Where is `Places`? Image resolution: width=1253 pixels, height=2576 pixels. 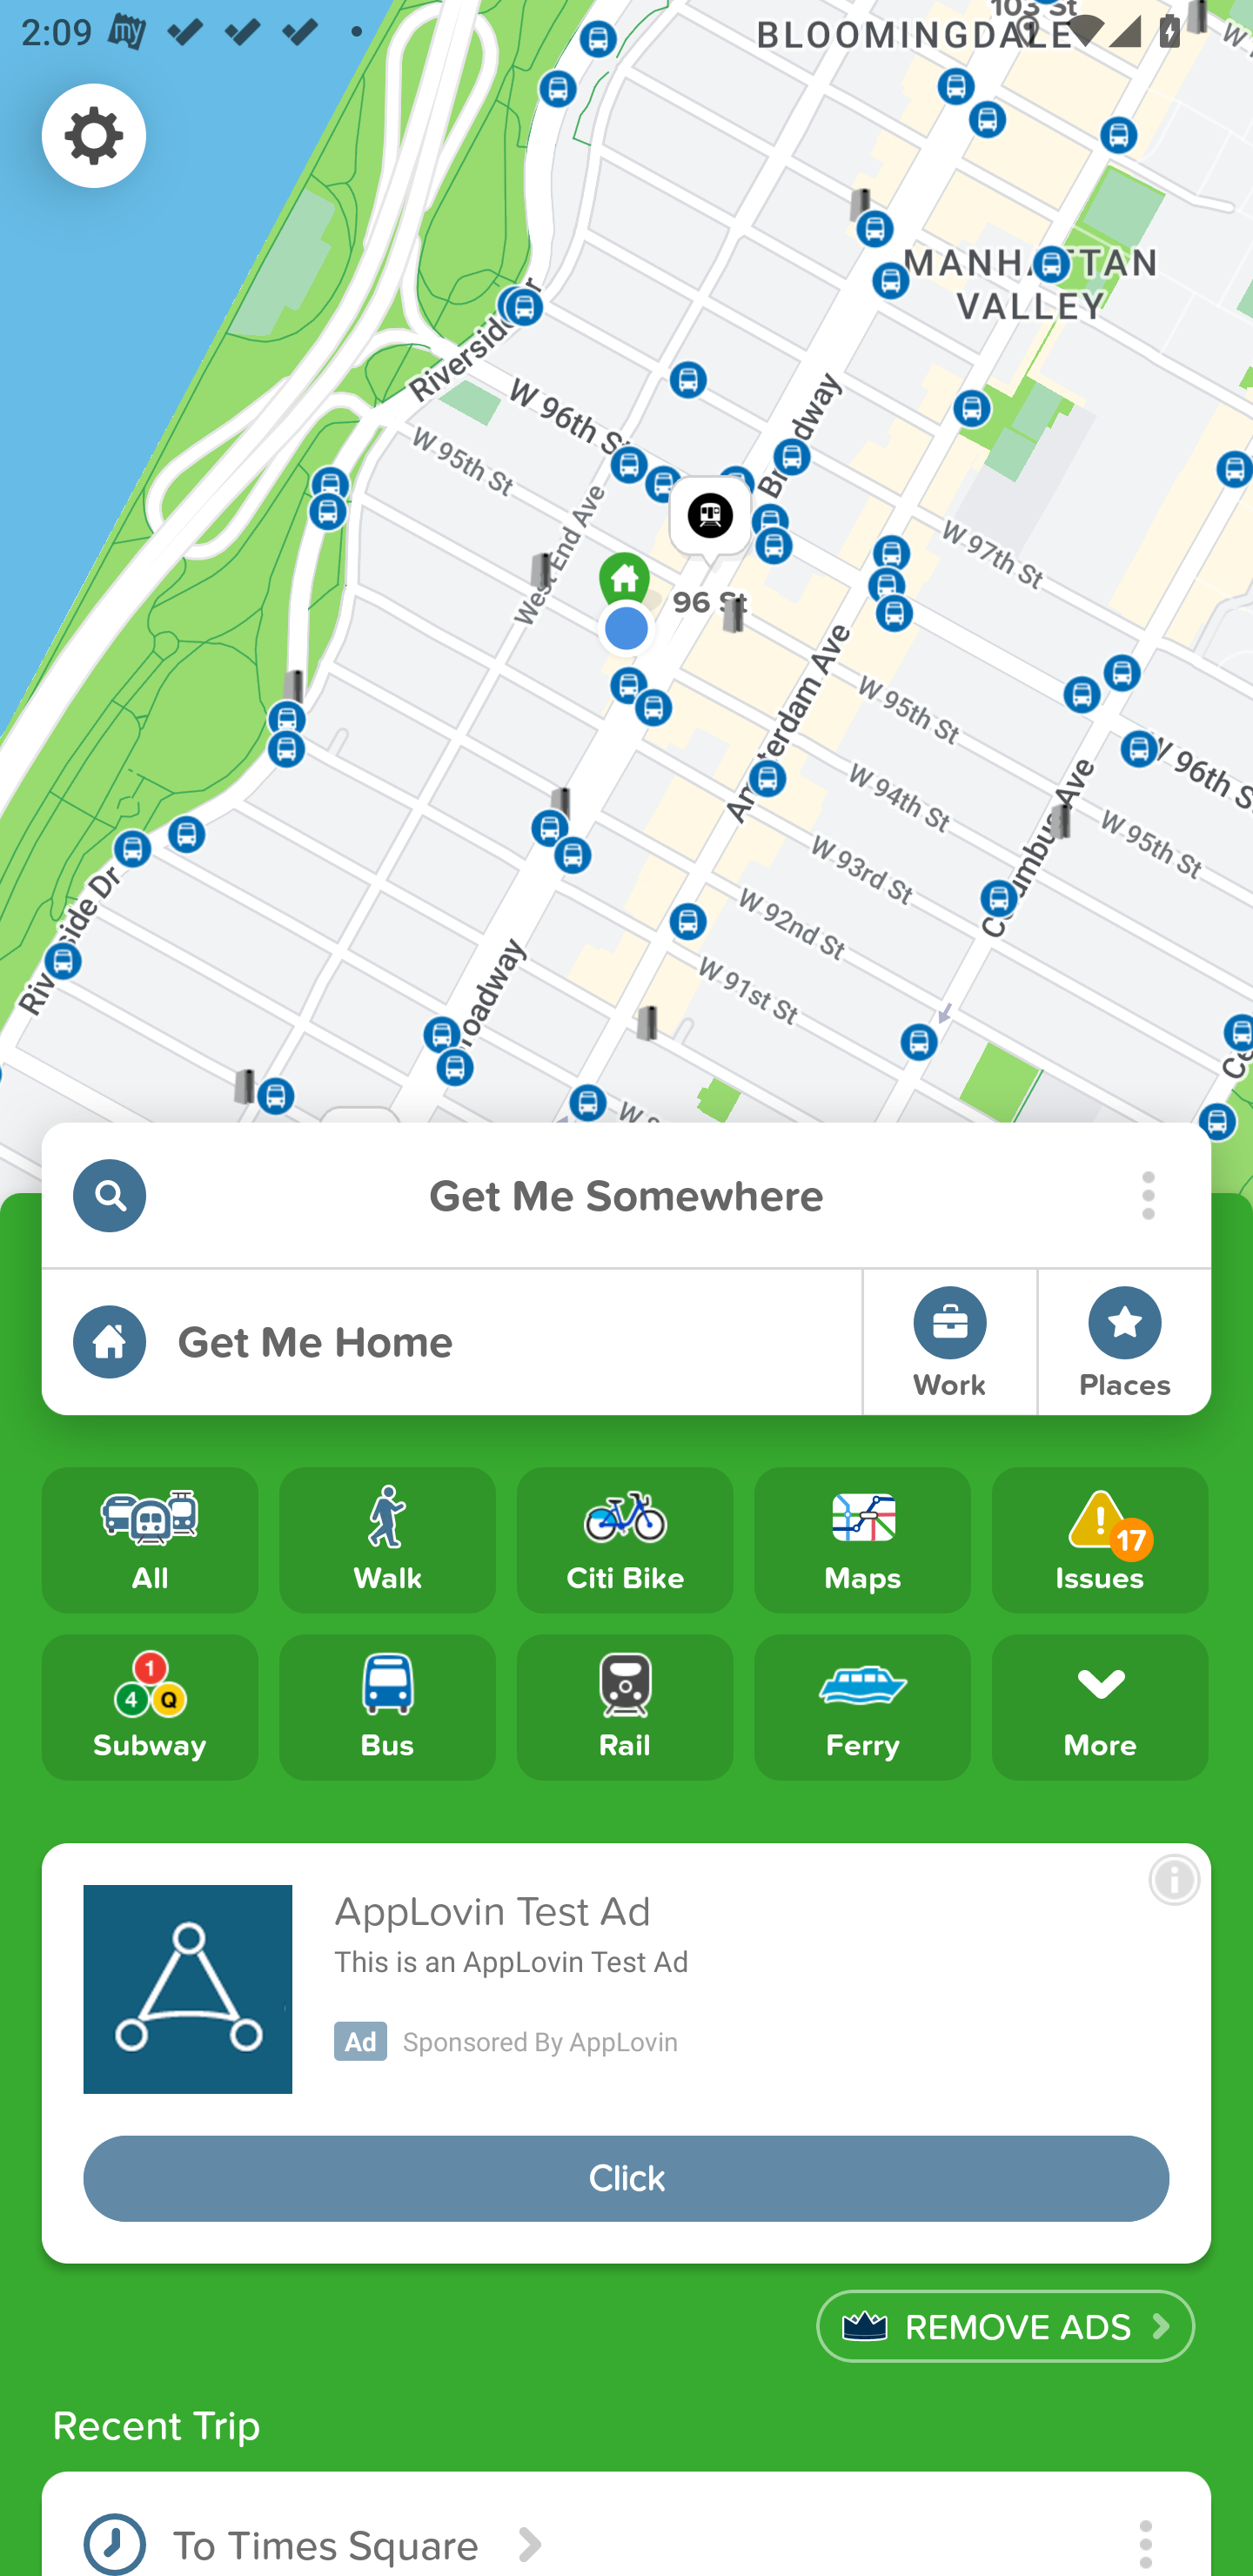
Places is located at coordinates (1124, 1342).